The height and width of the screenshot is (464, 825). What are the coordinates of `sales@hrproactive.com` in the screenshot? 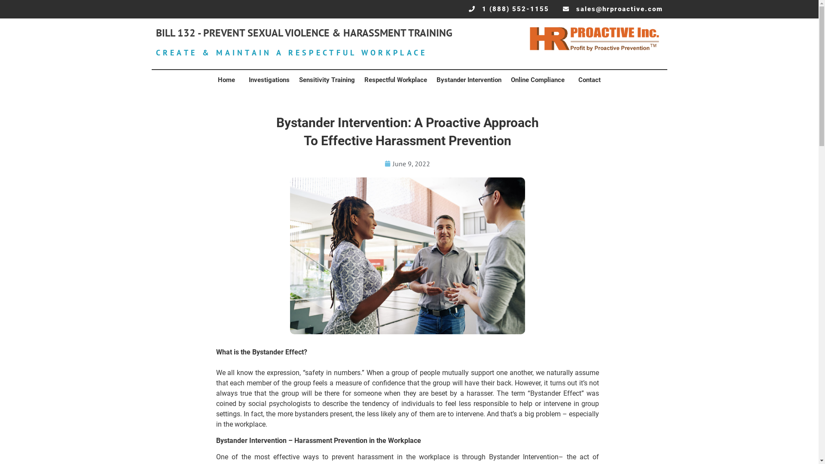 It's located at (613, 9).